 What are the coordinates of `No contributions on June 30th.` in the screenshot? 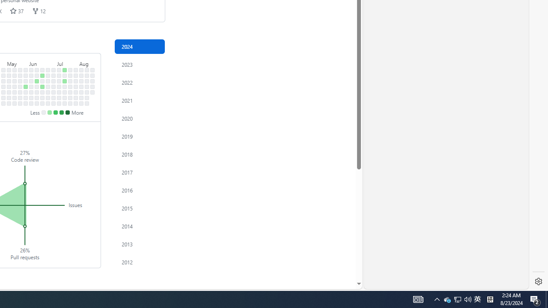 It's located at (54, 70).